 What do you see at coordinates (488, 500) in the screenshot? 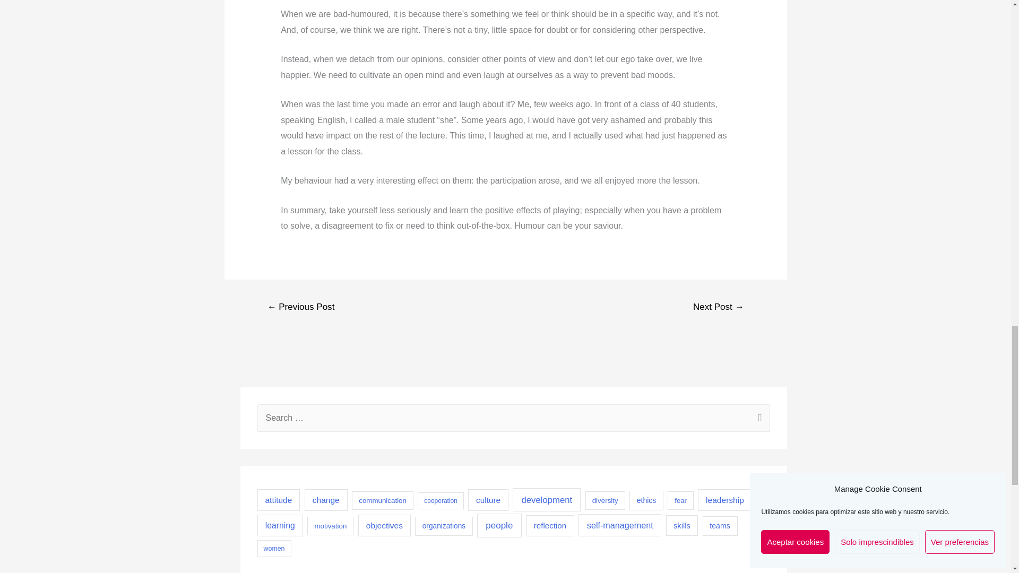
I see `culture` at bounding box center [488, 500].